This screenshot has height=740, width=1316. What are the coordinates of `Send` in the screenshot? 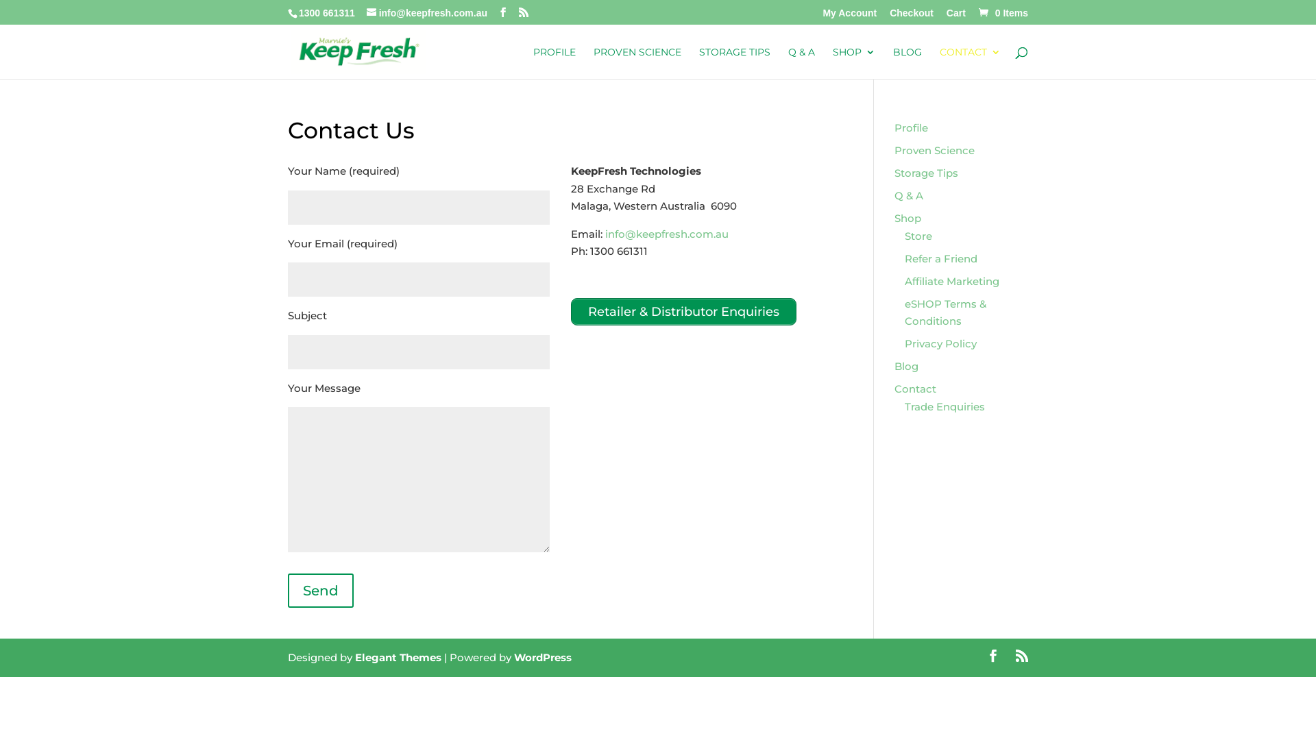 It's located at (321, 590).